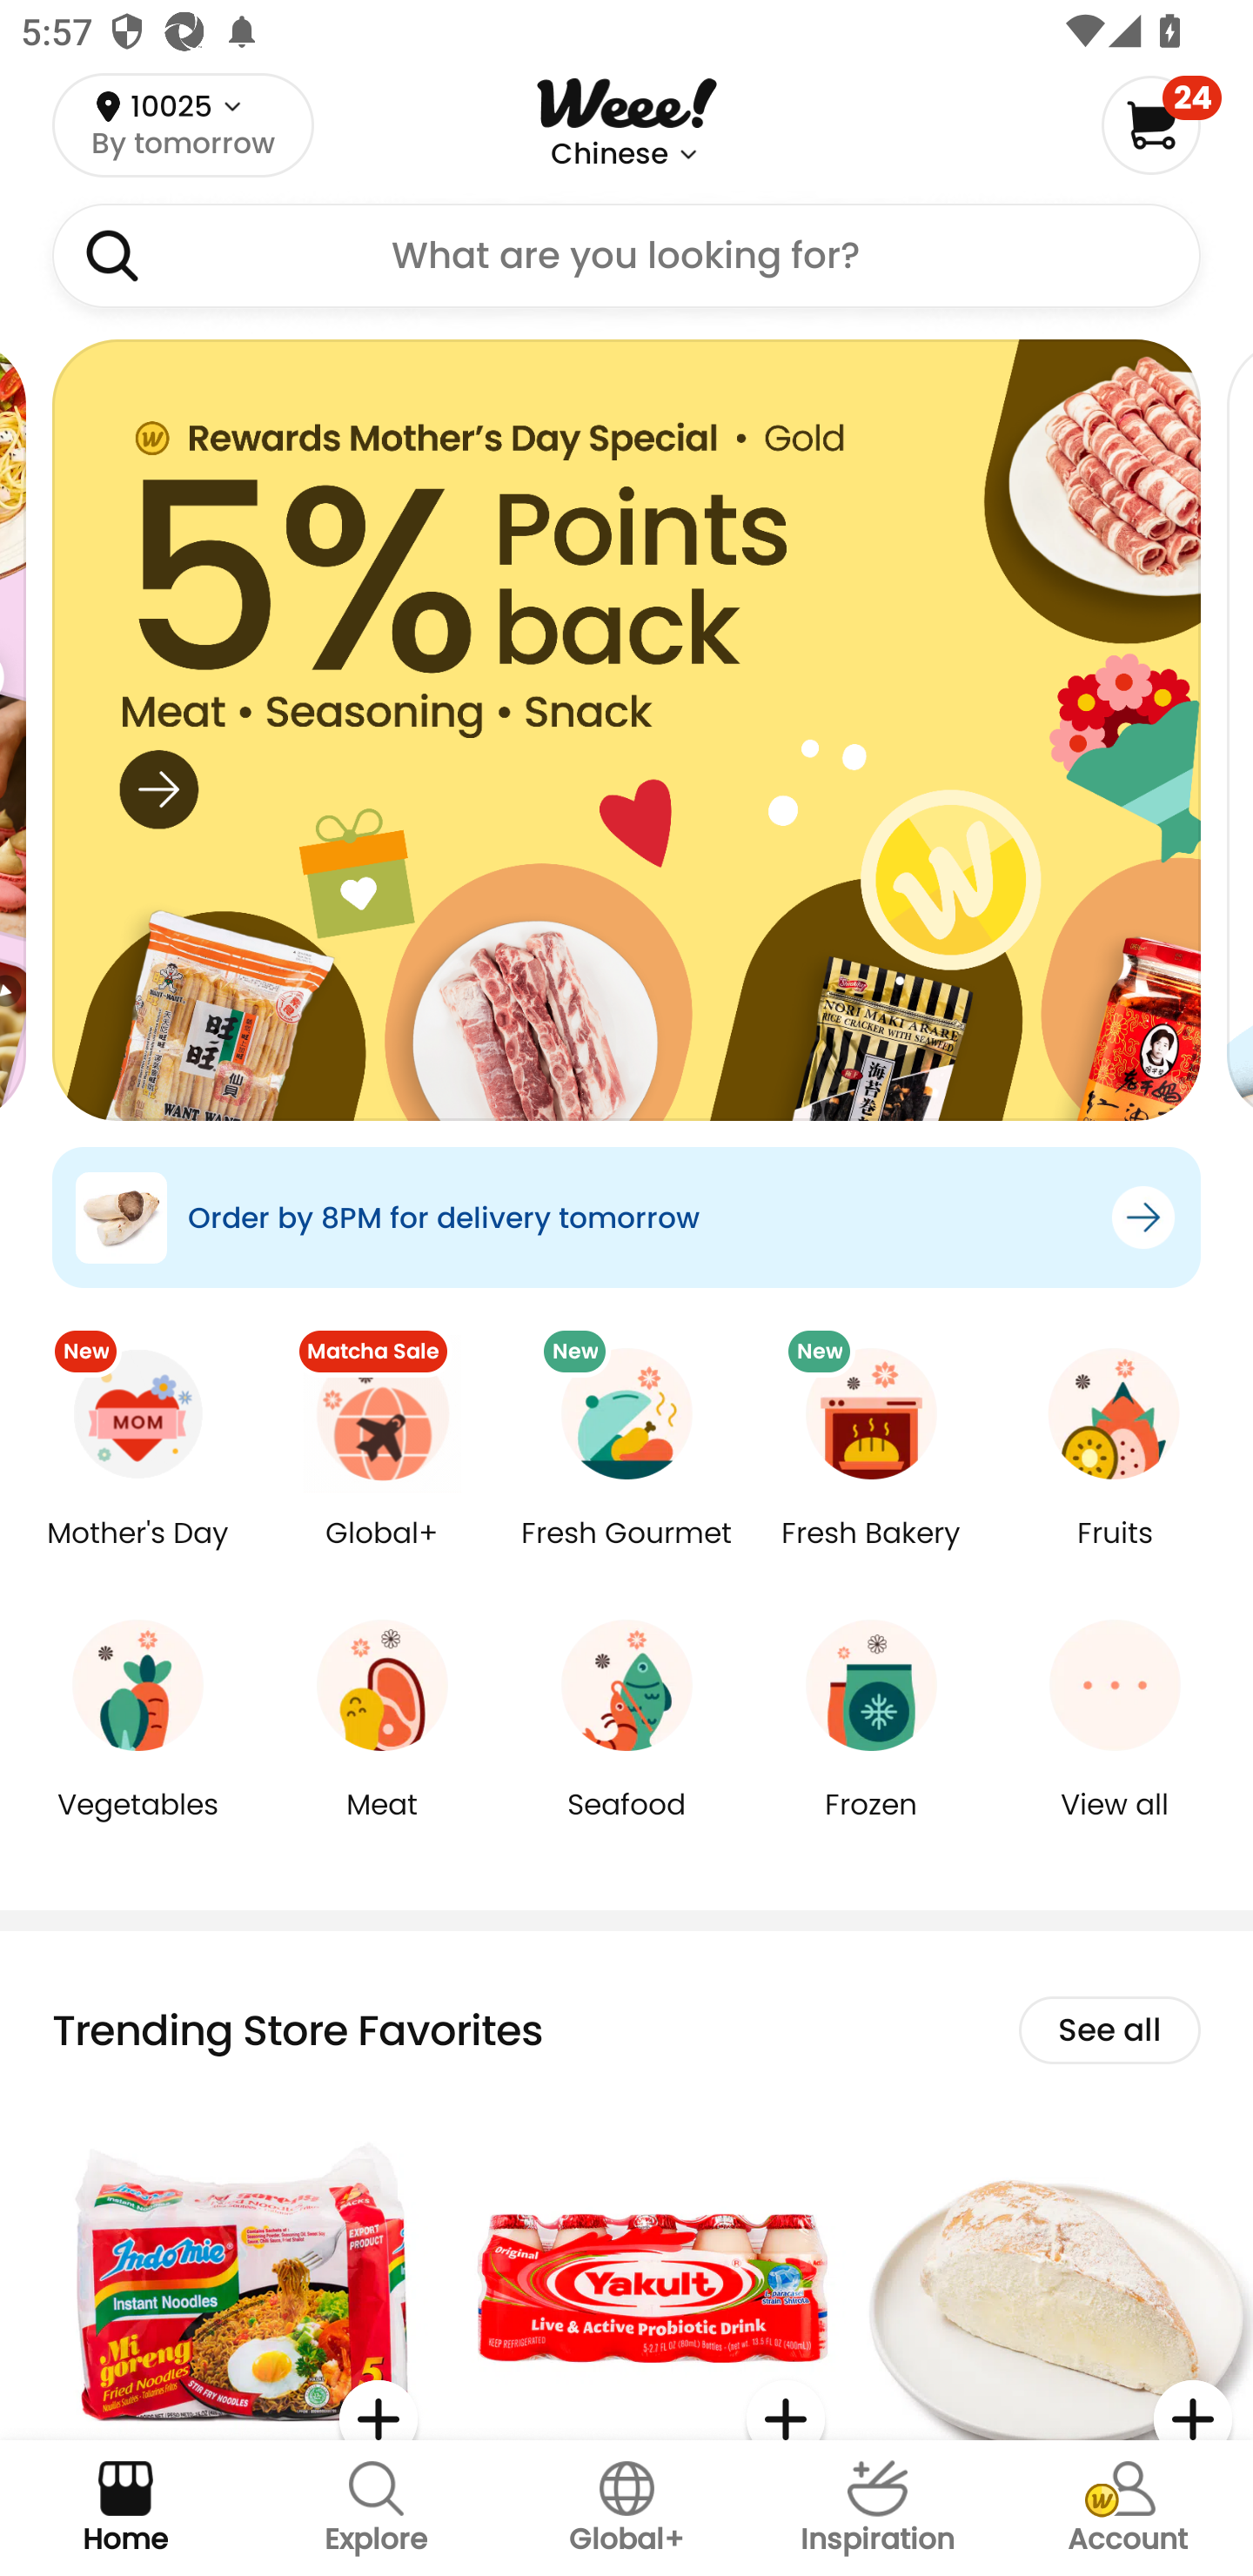  Describe the element at coordinates (626, 256) in the screenshot. I see `What are you looking for?` at that location.